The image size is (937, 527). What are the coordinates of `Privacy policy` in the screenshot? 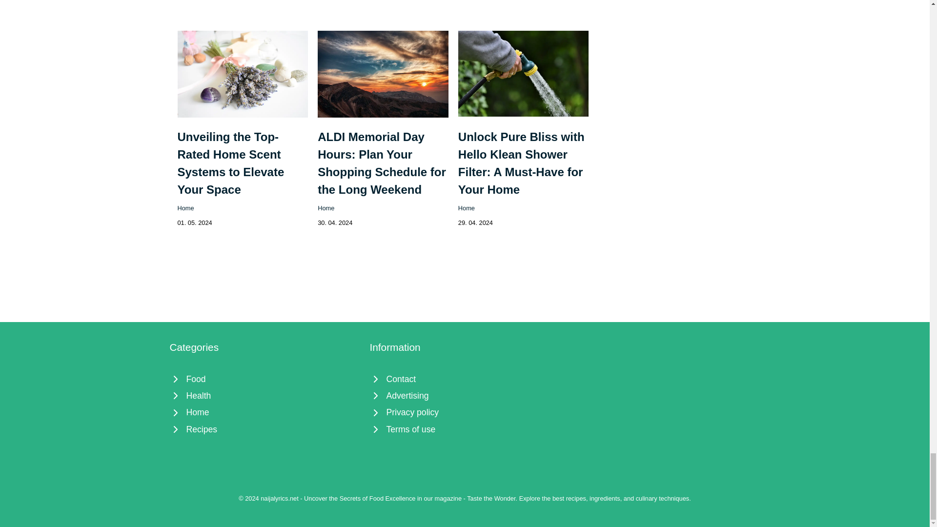 It's located at (465, 412).